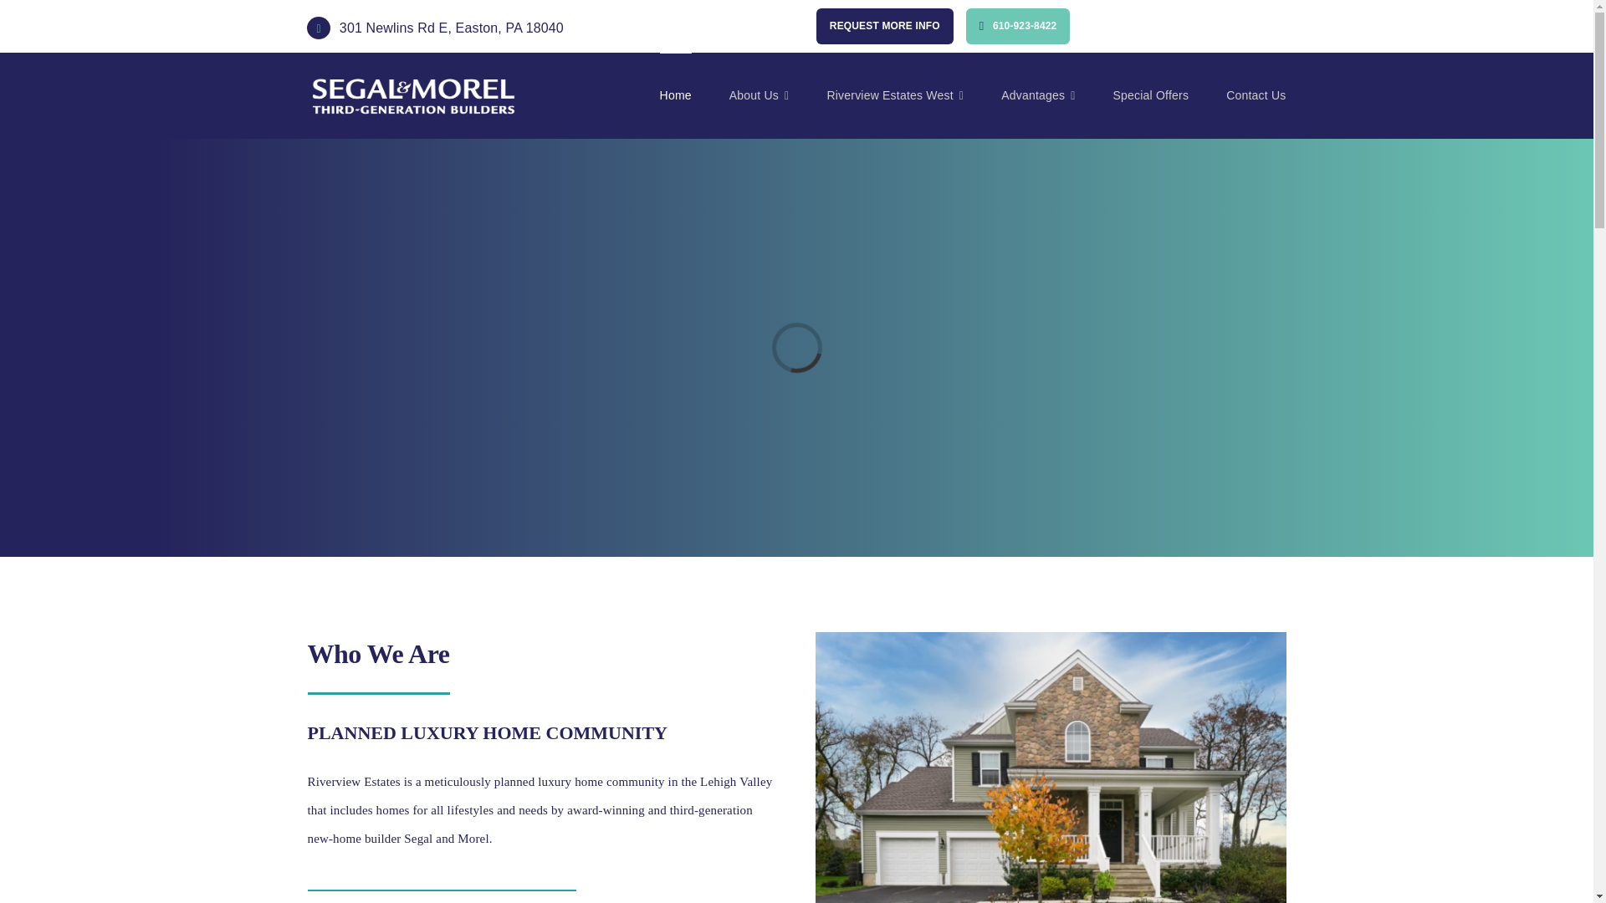  I want to click on benefits-of-living-in-a-luxury-home-community, so click(1051, 768).